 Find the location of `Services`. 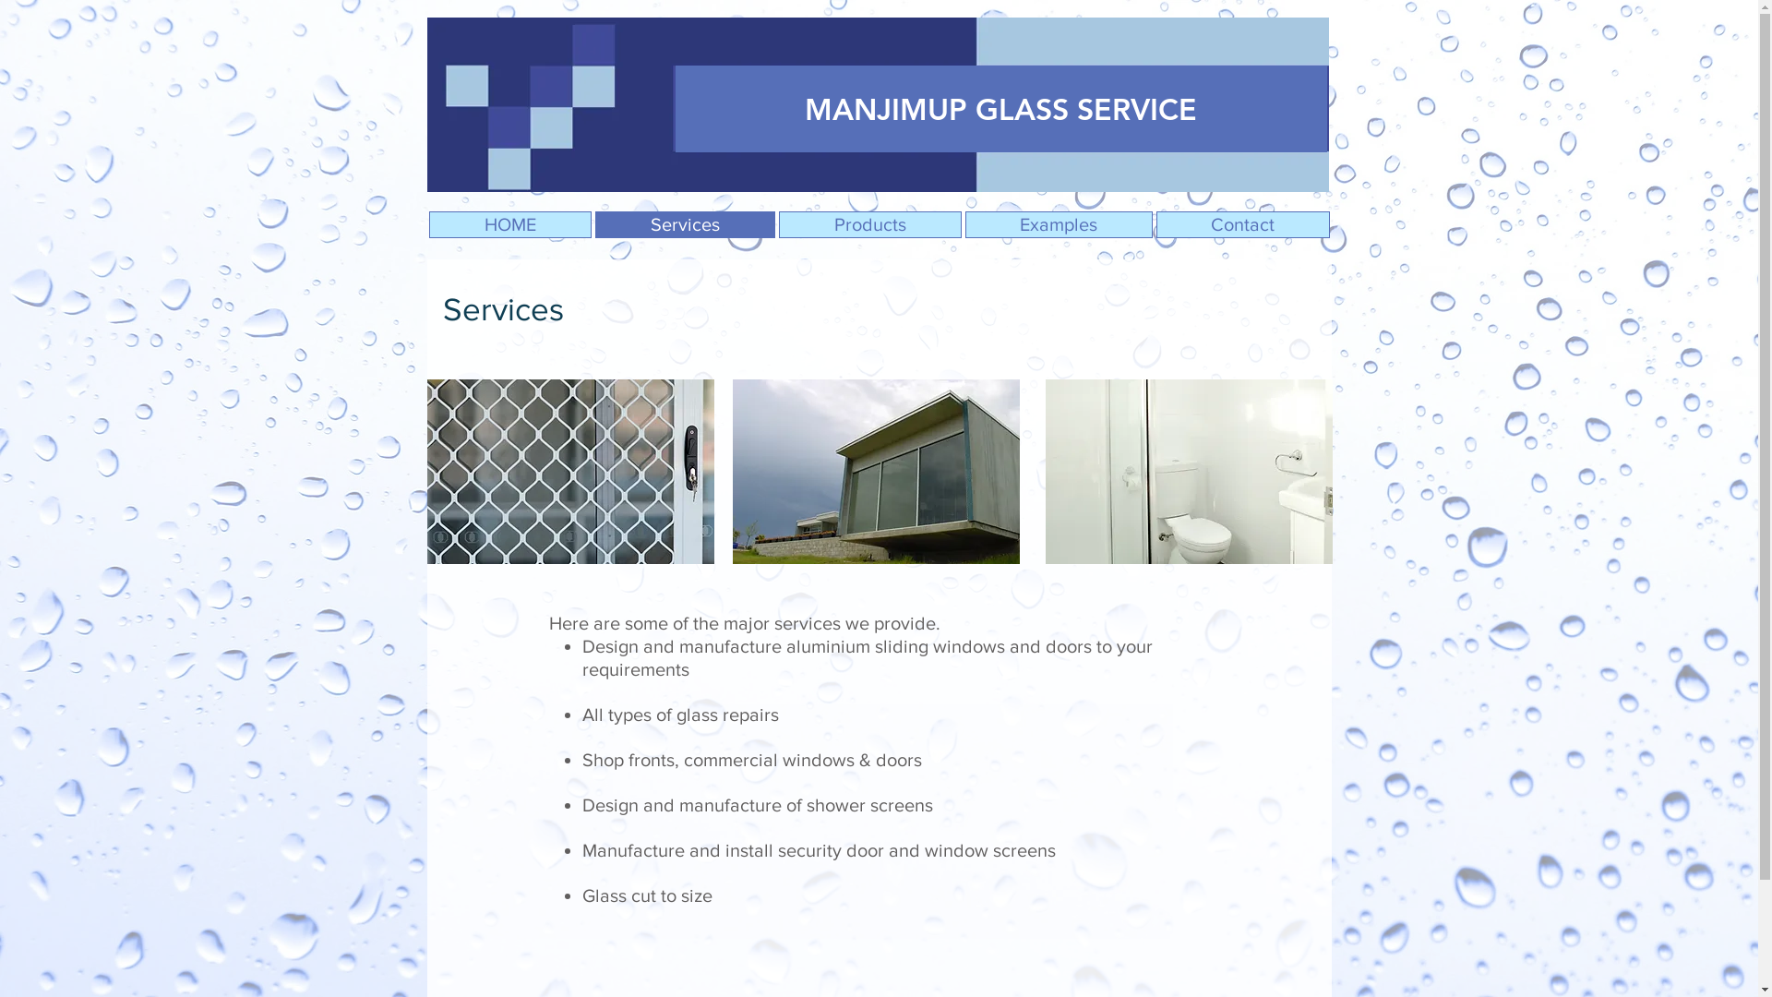

Services is located at coordinates (685, 225).